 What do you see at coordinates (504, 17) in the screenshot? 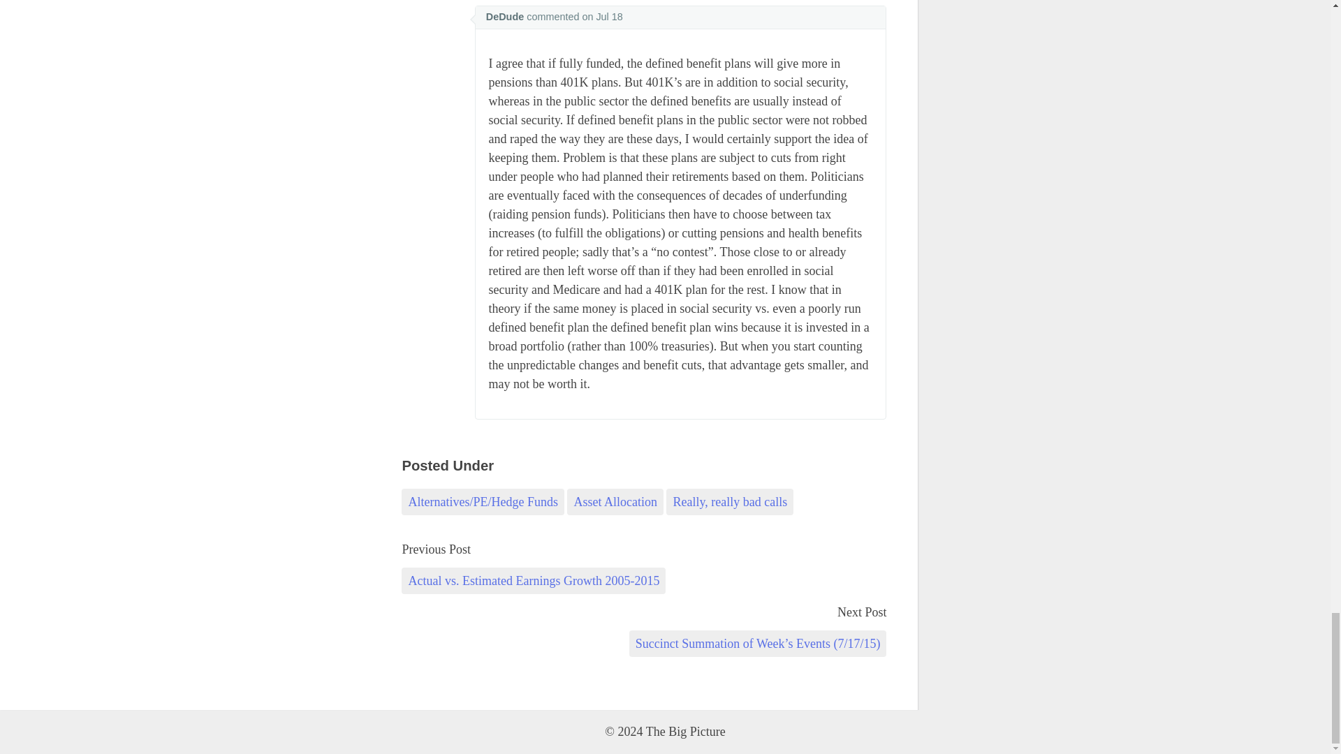
I see `DeDude` at bounding box center [504, 17].